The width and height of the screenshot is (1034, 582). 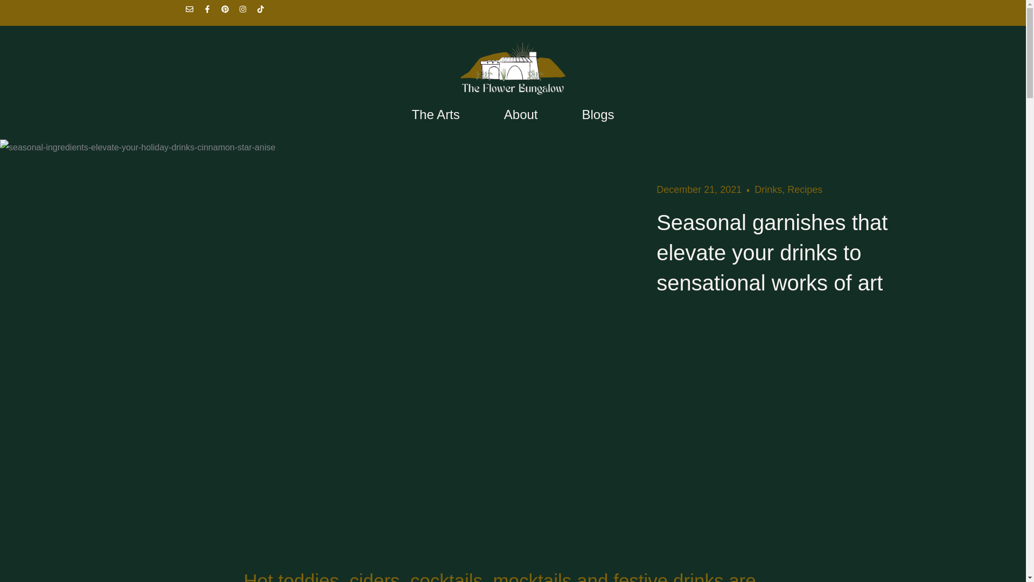 I want to click on Pinterest, so click(x=228, y=12).